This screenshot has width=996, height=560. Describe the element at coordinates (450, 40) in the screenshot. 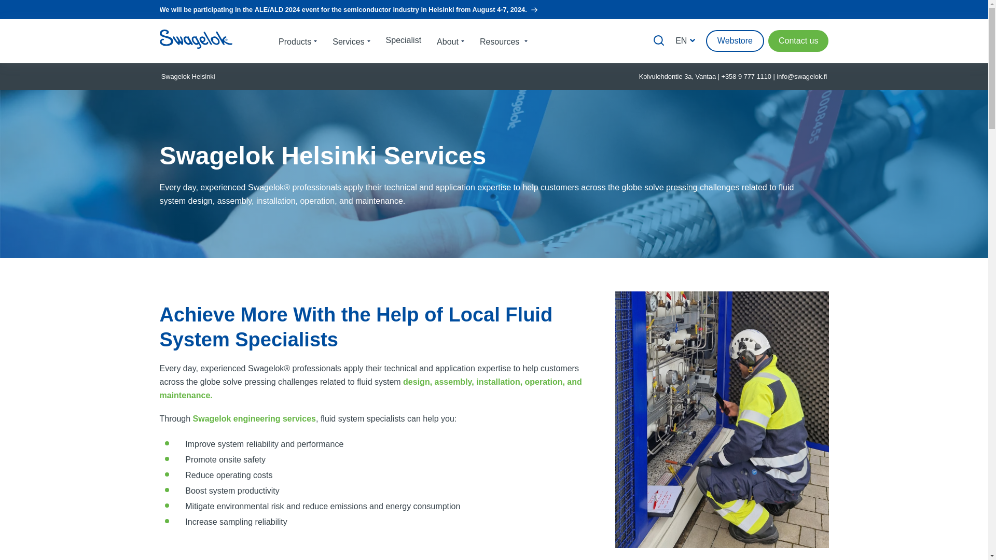

I see `About` at that location.